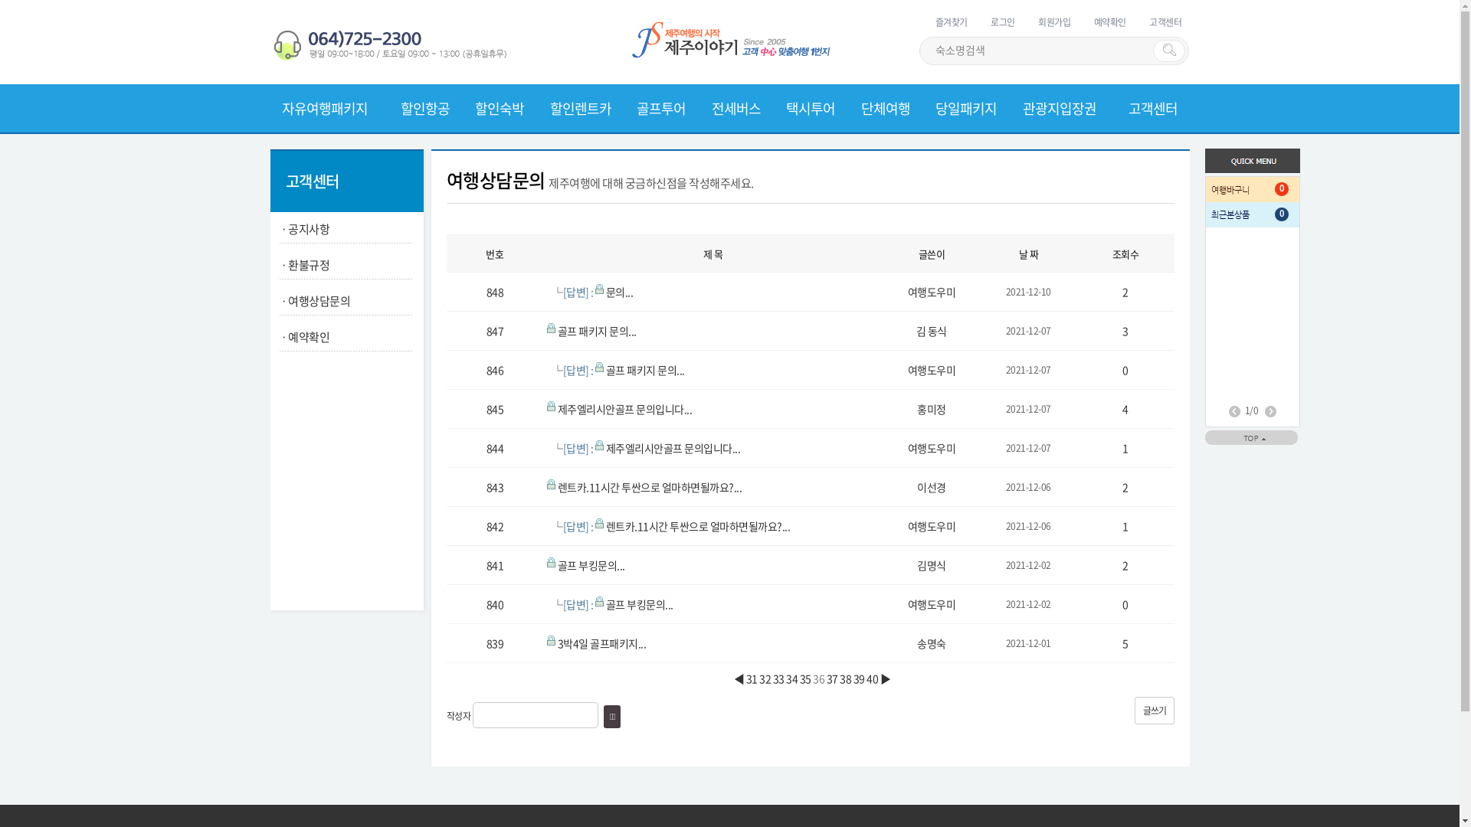 This screenshot has width=1471, height=827. I want to click on 40, so click(873, 678).